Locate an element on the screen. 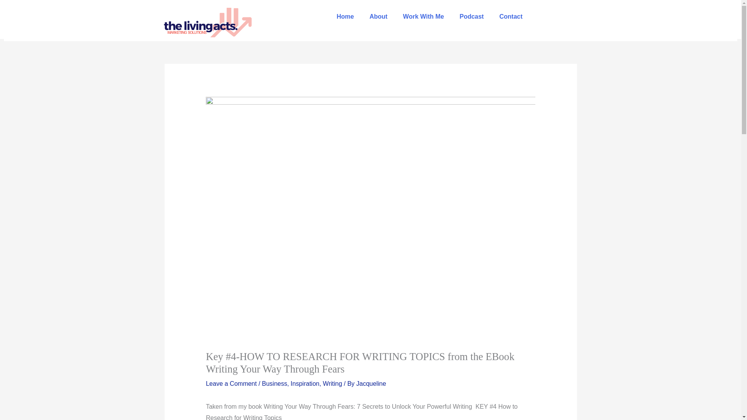  Business is located at coordinates (274, 383).